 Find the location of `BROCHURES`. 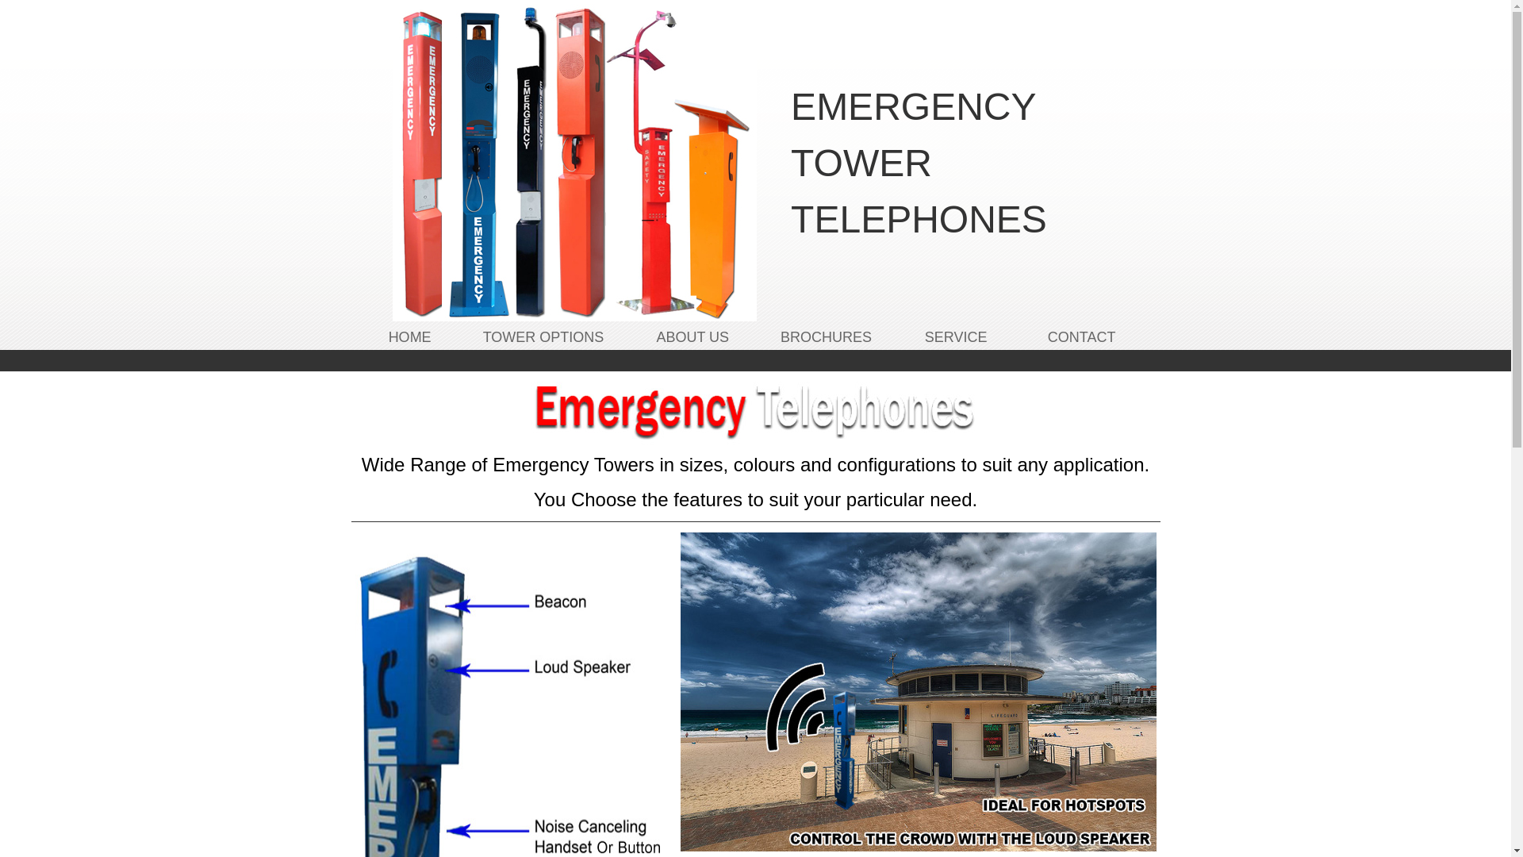

BROCHURES is located at coordinates (826, 337).